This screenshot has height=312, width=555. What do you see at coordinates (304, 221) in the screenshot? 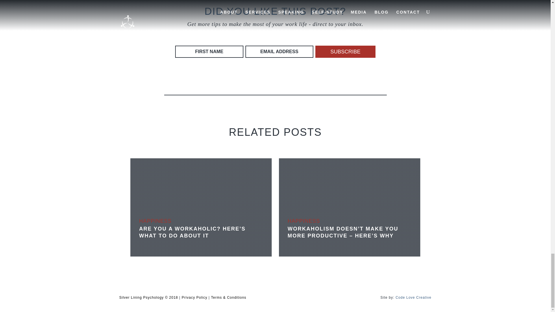
I see `HAPPINESS` at bounding box center [304, 221].